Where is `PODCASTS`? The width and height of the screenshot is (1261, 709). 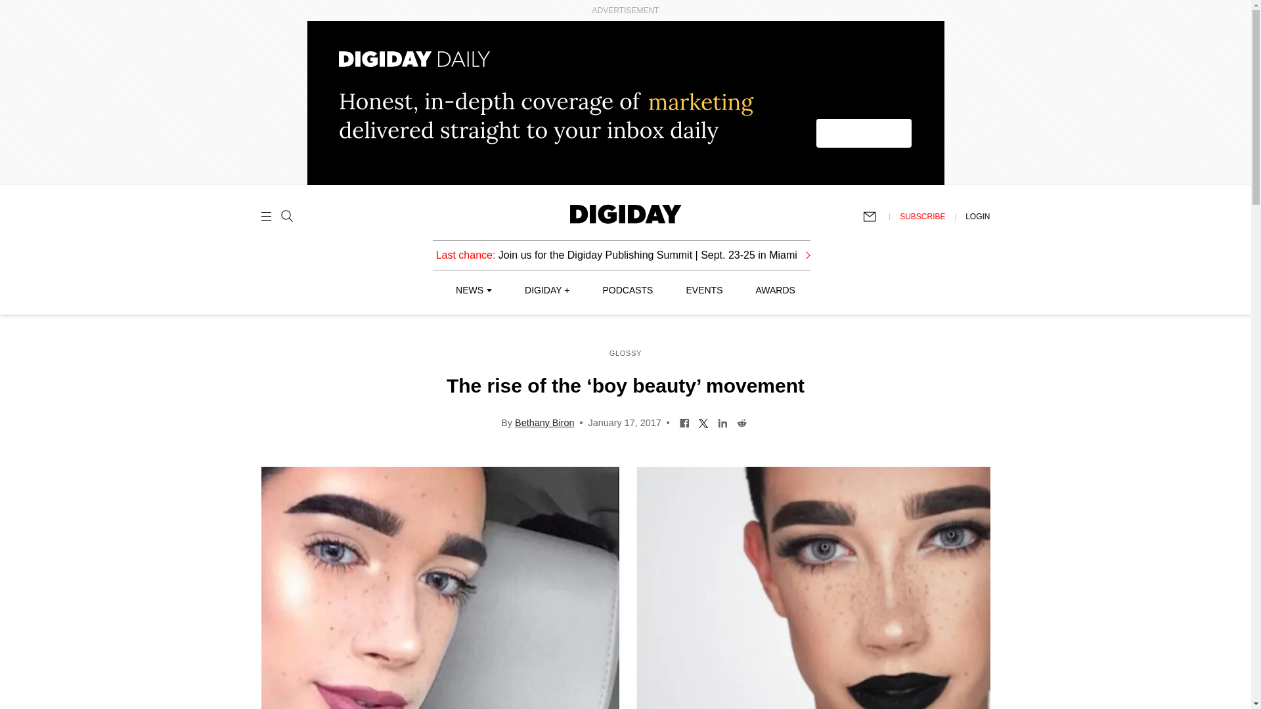 PODCASTS is located at coordinates (628, 290).